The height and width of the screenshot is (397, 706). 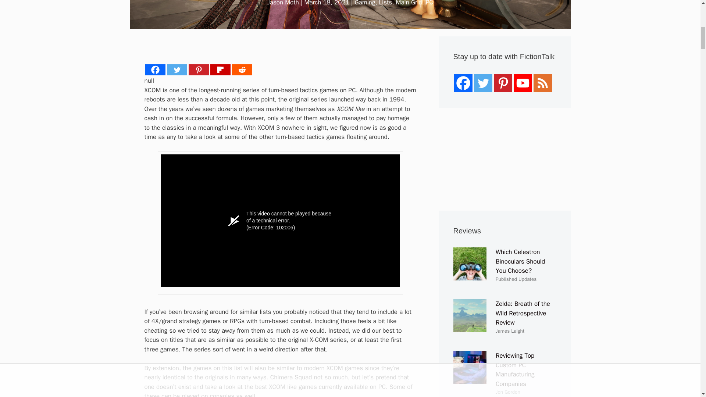 What do you see at coordinates (198, 70) in the screenshot?
I see `Pinterest` at bounding box center [198, 70].